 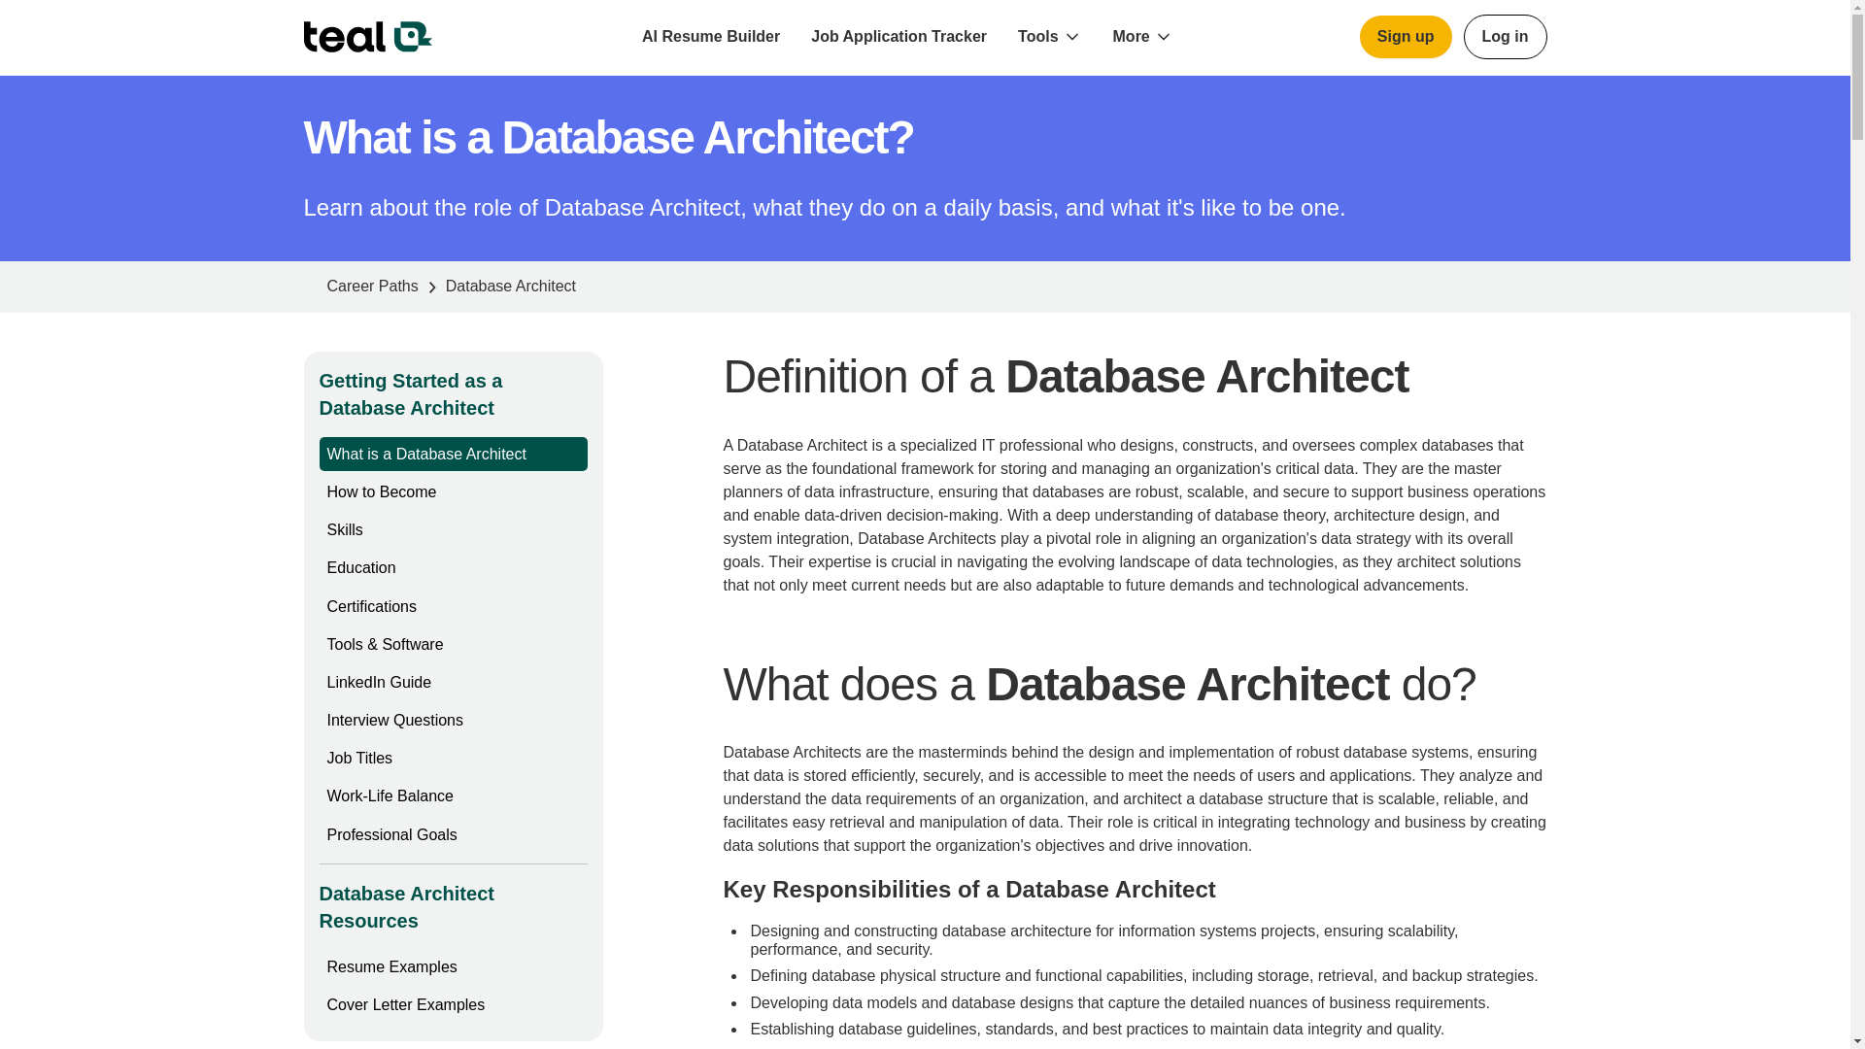 I want to click on Log in, so click(x=1506, y=37).